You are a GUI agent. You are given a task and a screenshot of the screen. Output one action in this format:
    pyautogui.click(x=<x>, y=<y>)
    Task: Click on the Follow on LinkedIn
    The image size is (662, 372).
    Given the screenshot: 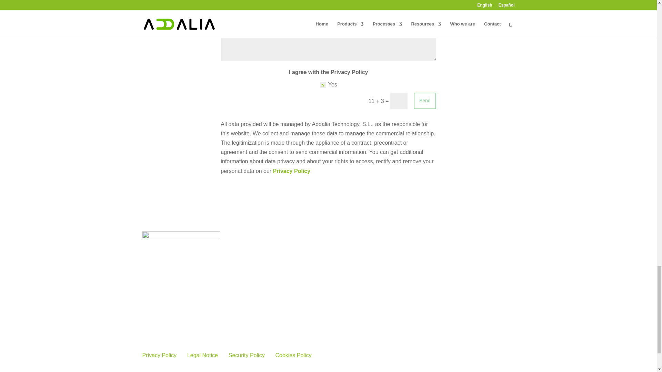 What is the action you would take?
    pyautogui.click(x=148, y=261)
    